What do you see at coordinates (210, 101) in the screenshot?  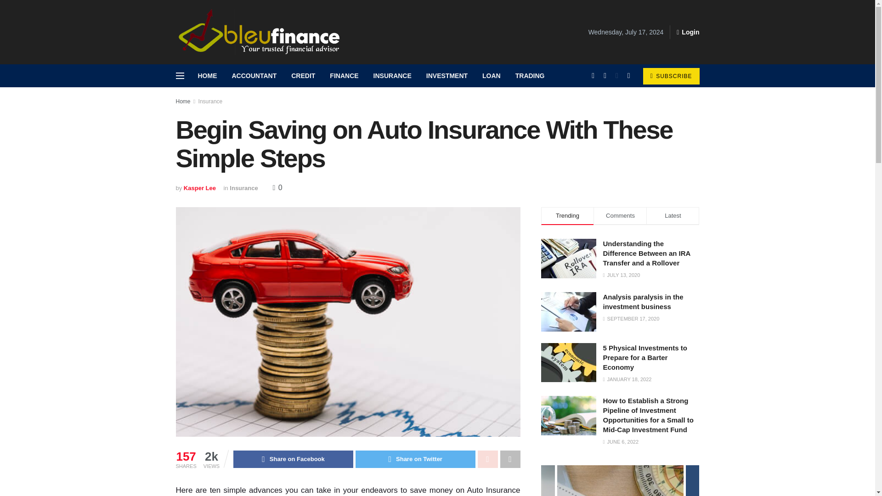 I see `Insurance` at bounding box center [210, 101].